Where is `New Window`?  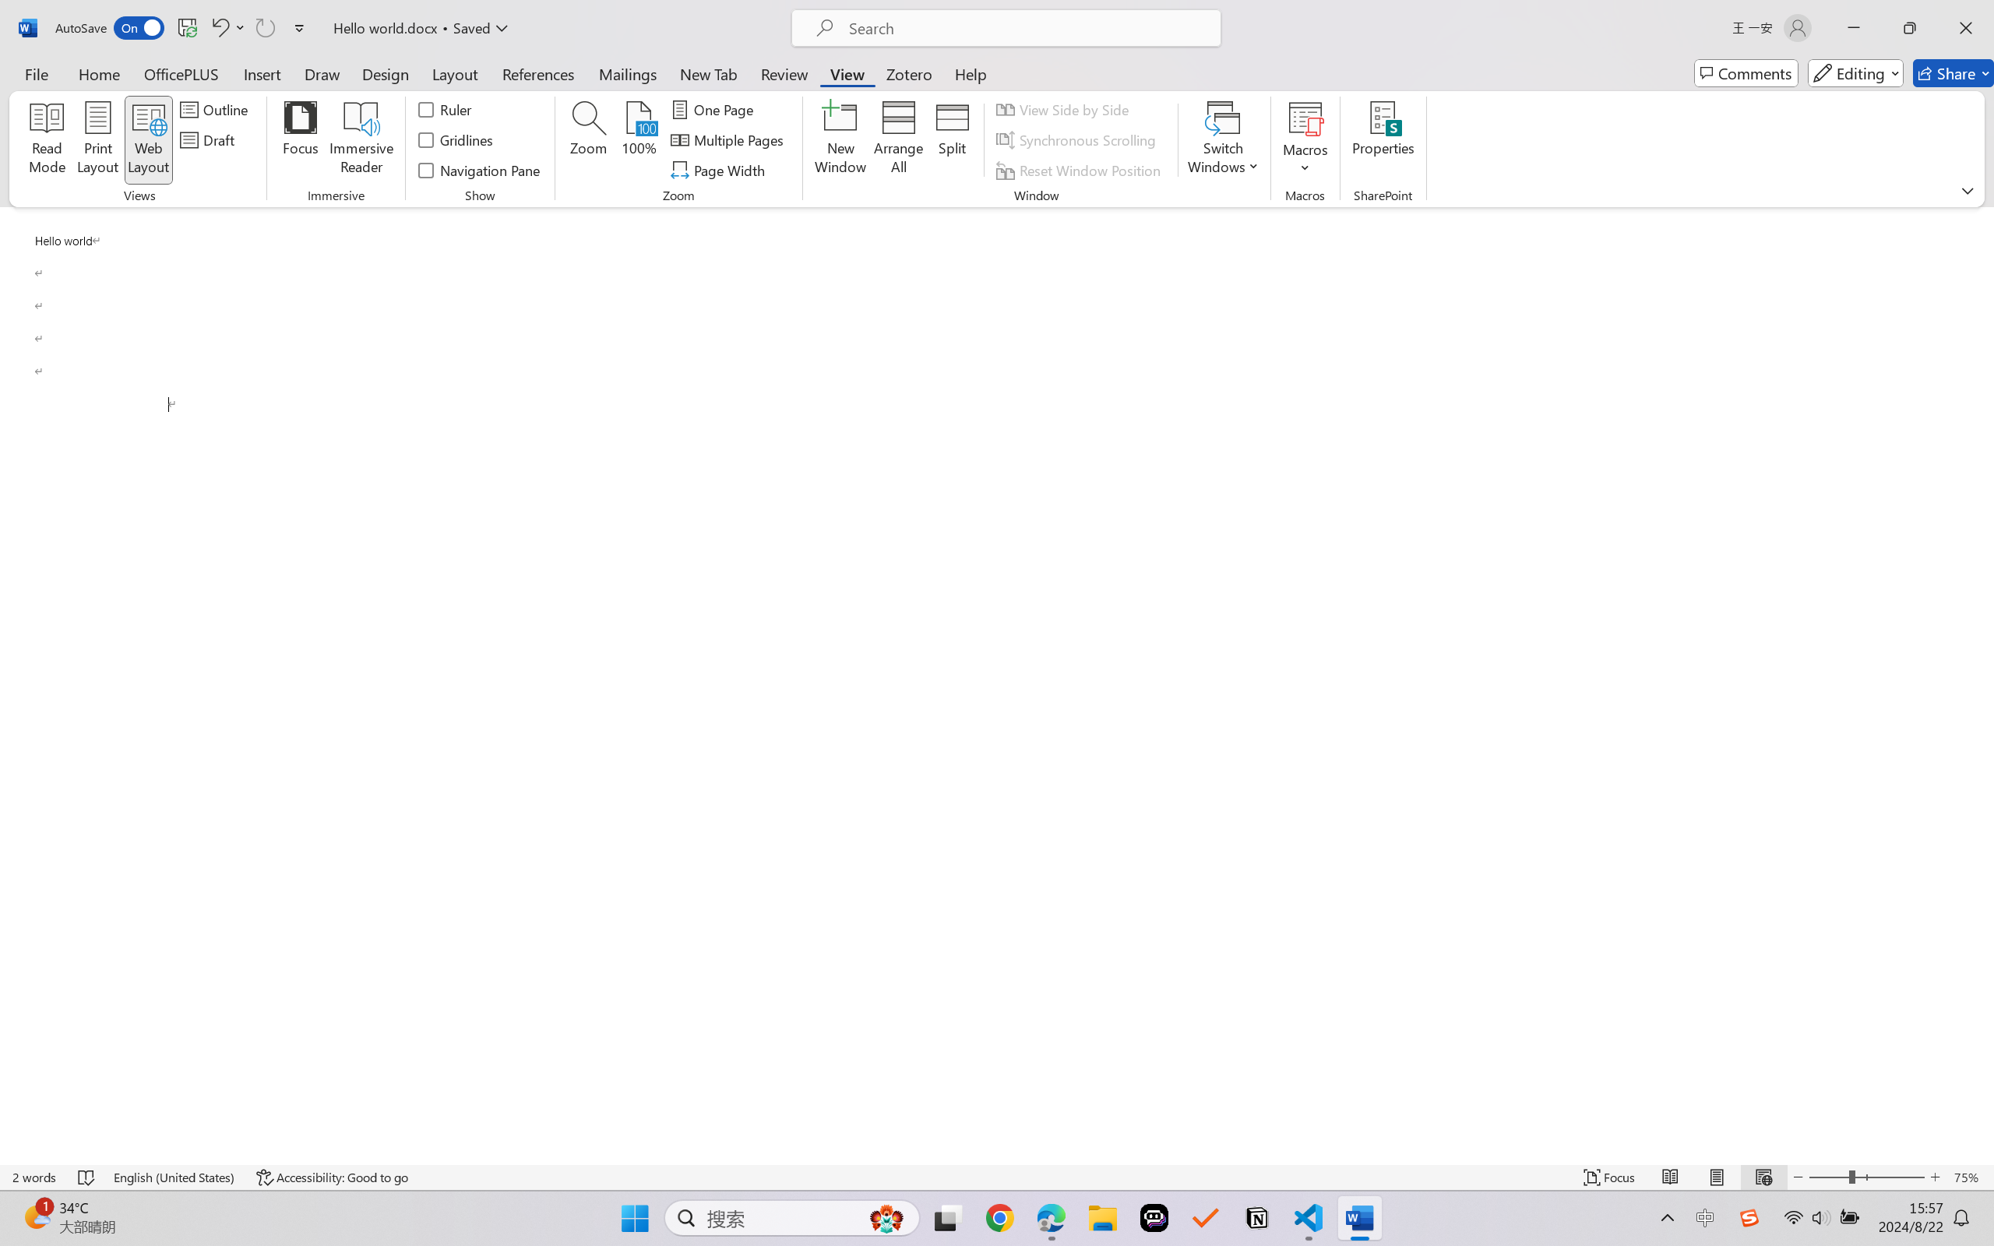 New Window is located at coordinates (840, 140).